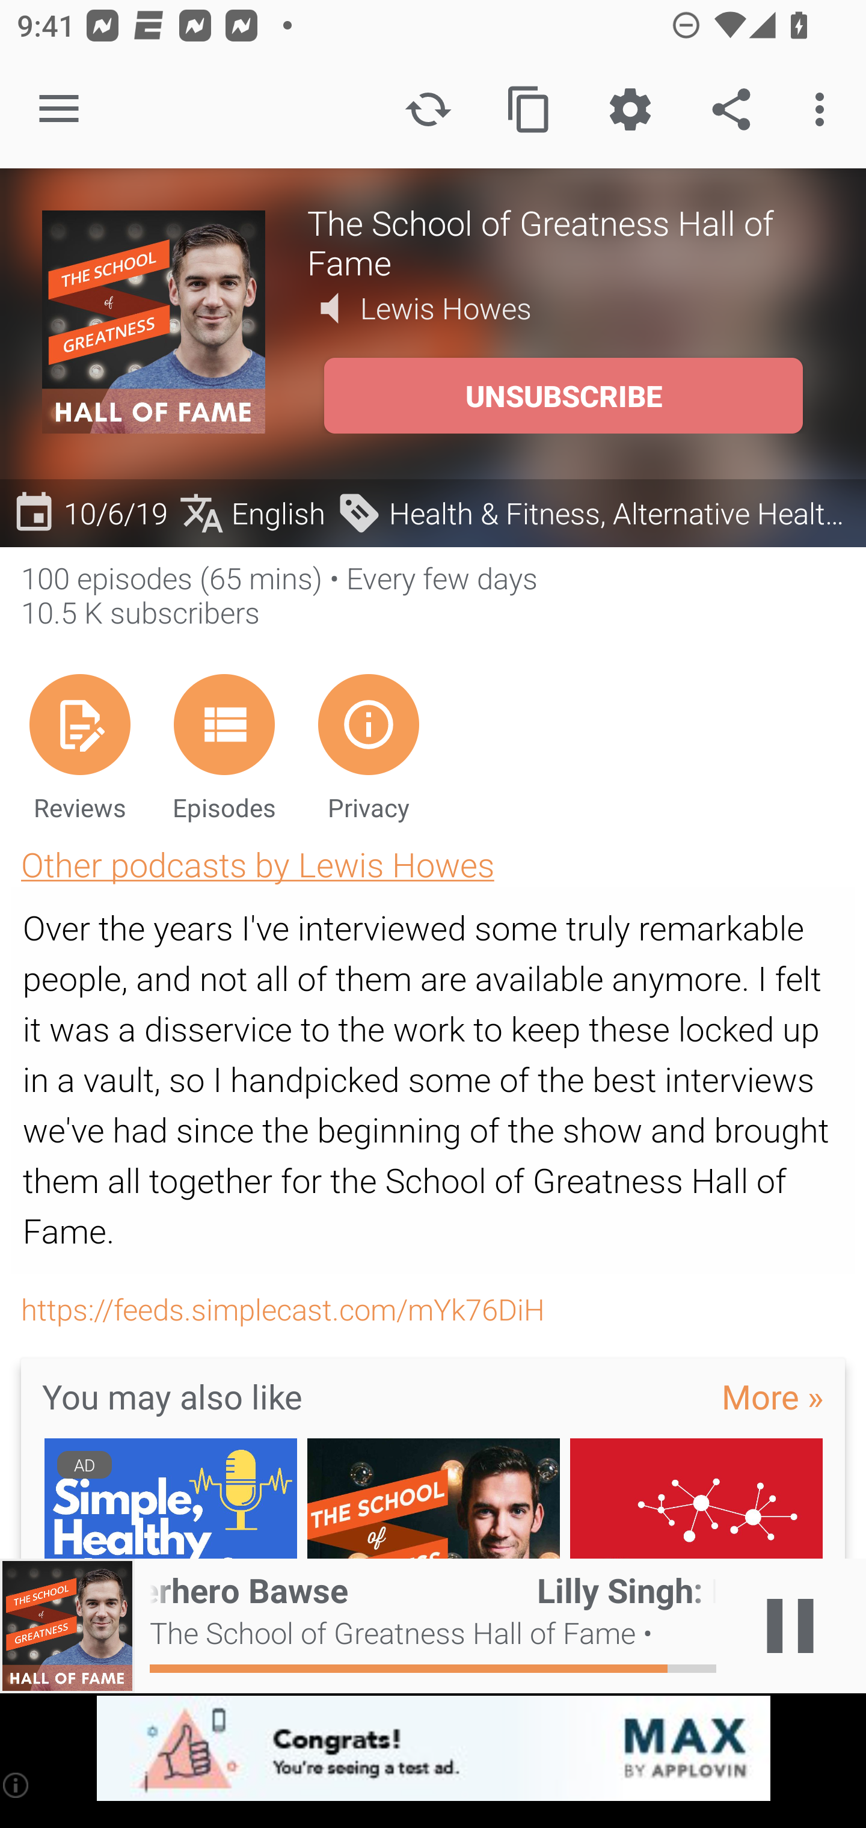 The height and width of the screenshot is (1828, 866). I want to click on More », so click(772, 1396).